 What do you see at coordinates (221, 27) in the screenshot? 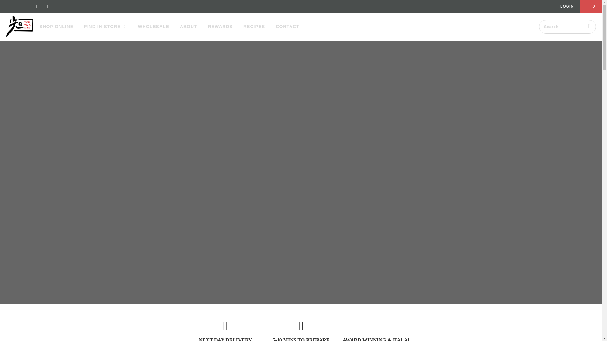
I see `REWARDS` at bounding box center [221, 27].